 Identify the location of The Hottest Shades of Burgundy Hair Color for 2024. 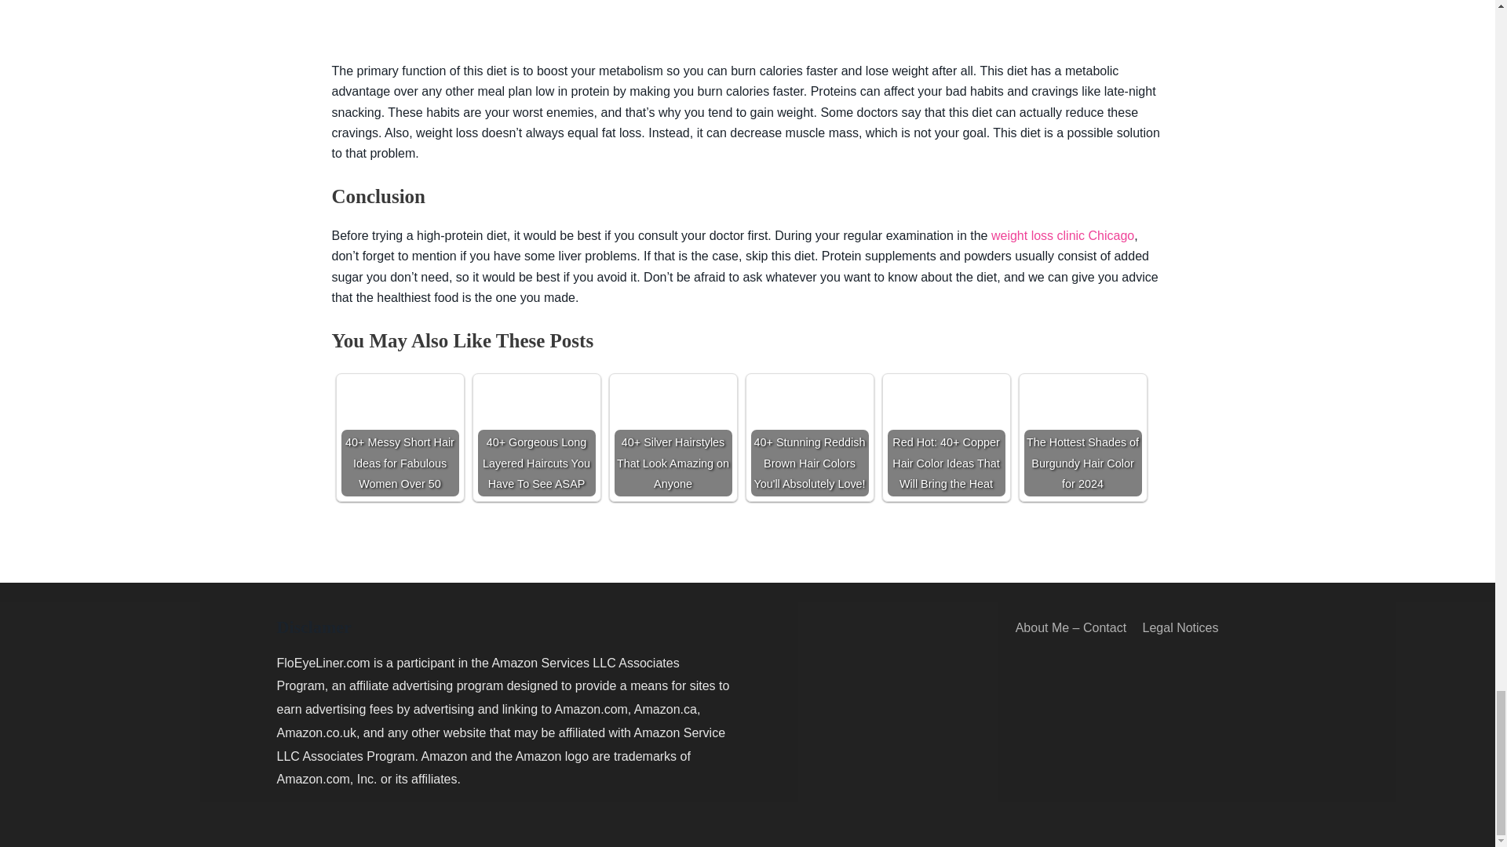
(1082, 411).